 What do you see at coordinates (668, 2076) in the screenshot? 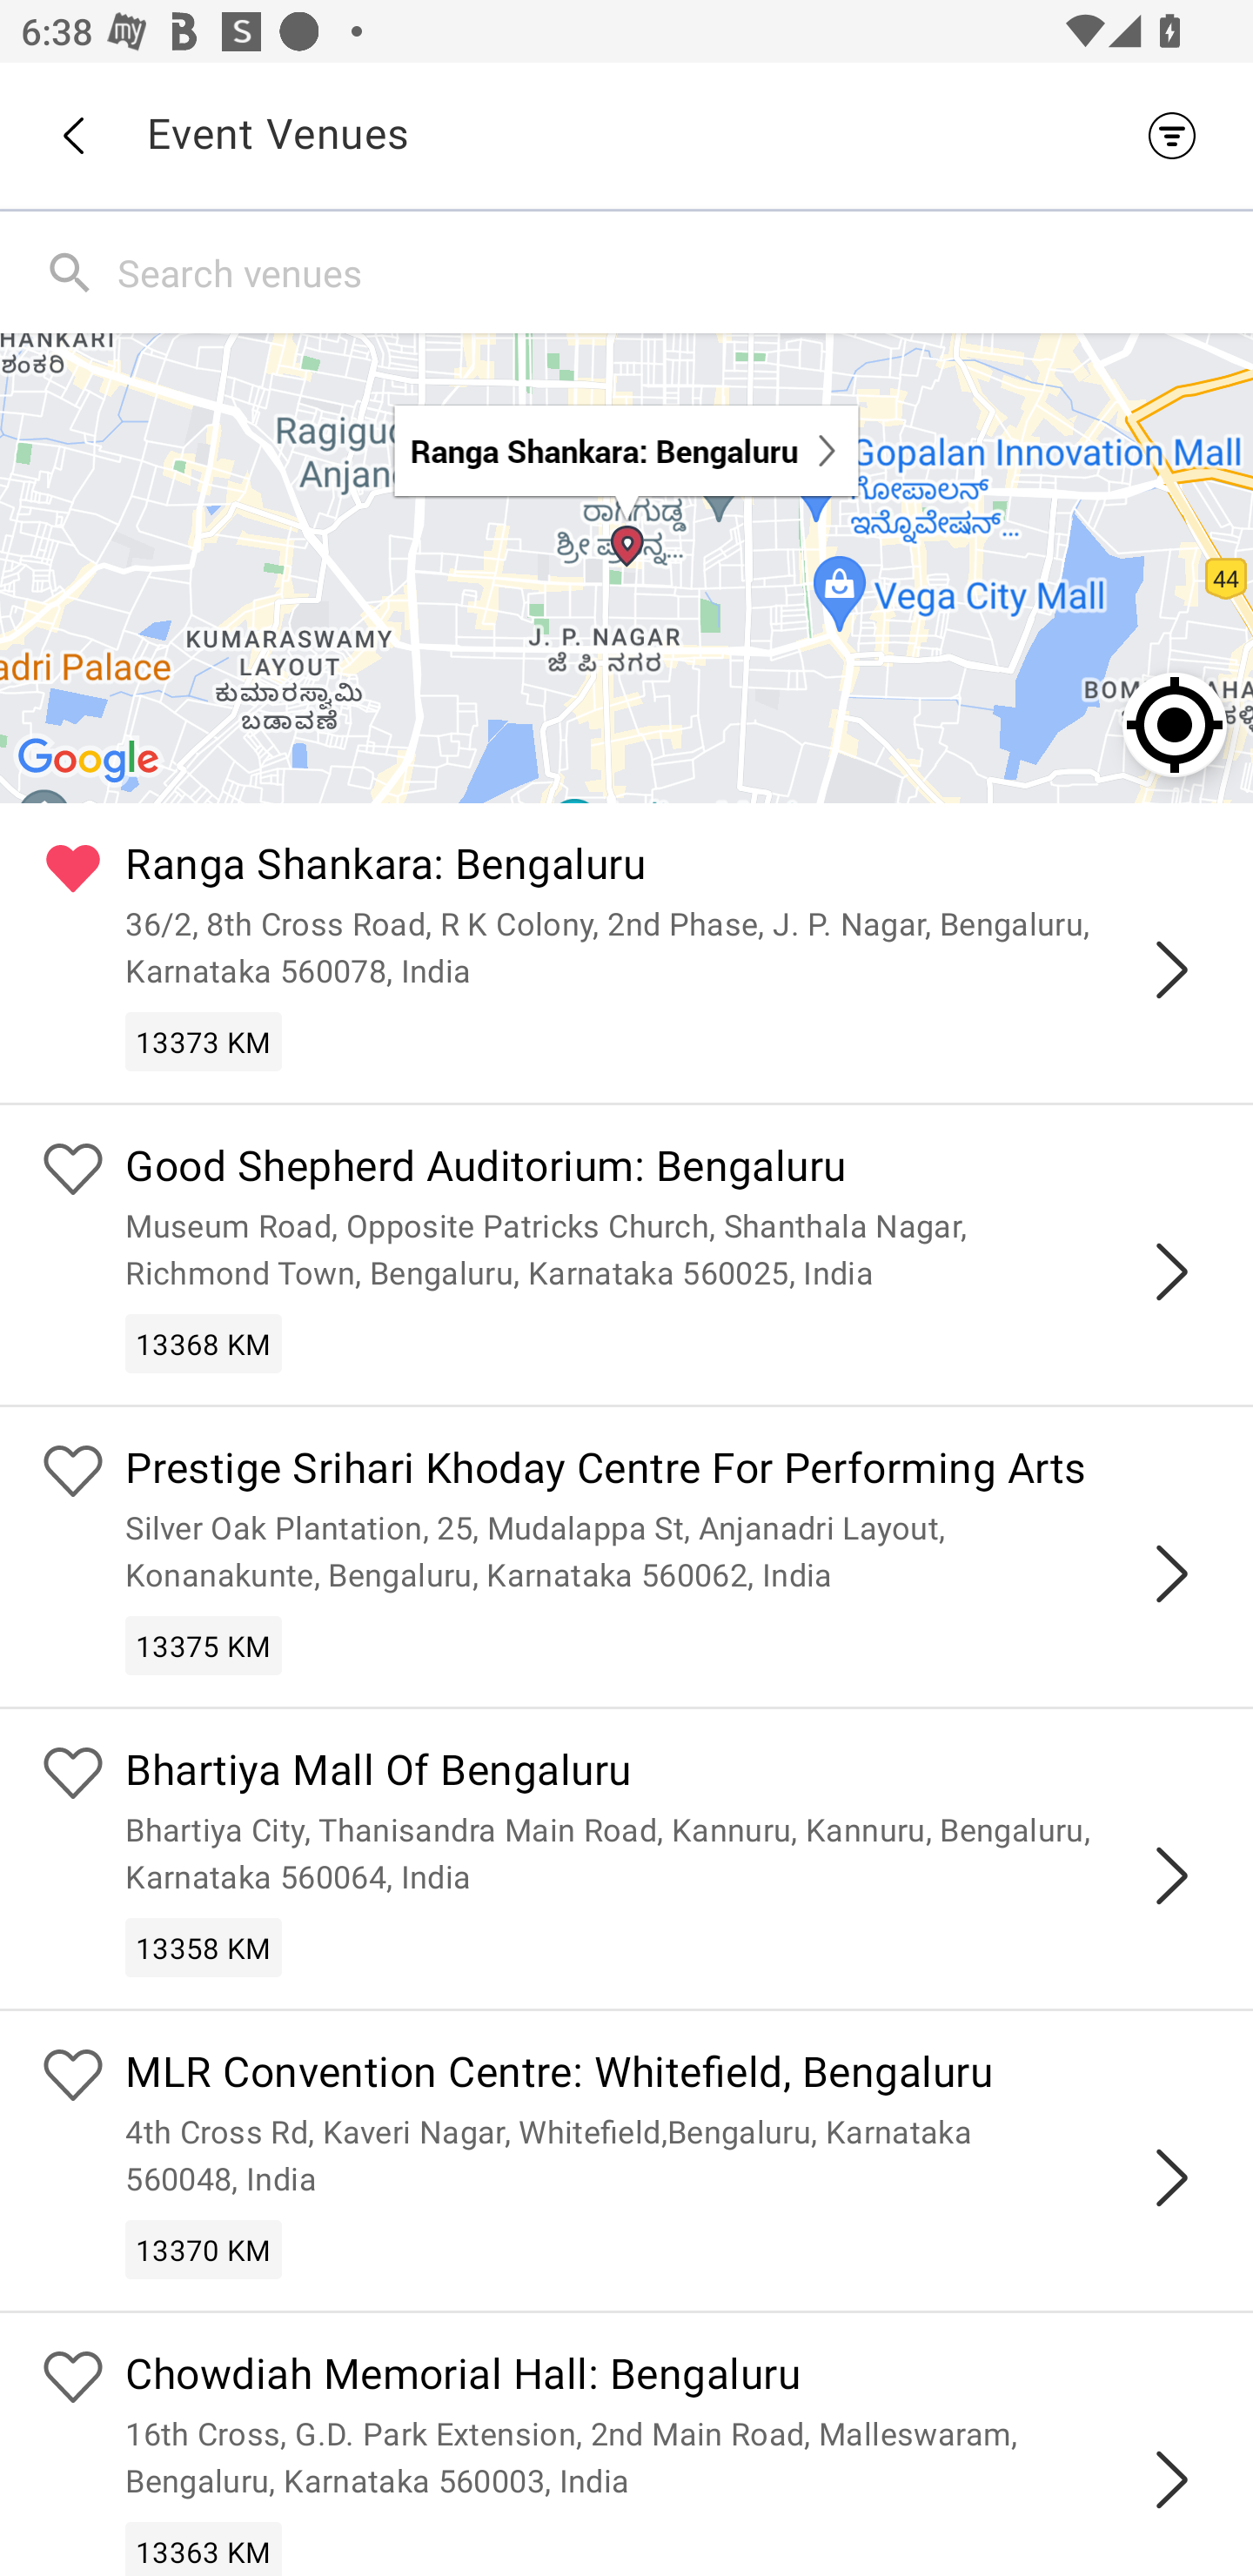
I see `MLR Convention Centre: Whitefield, Bengaluru` at bounding box center [668, 2076].